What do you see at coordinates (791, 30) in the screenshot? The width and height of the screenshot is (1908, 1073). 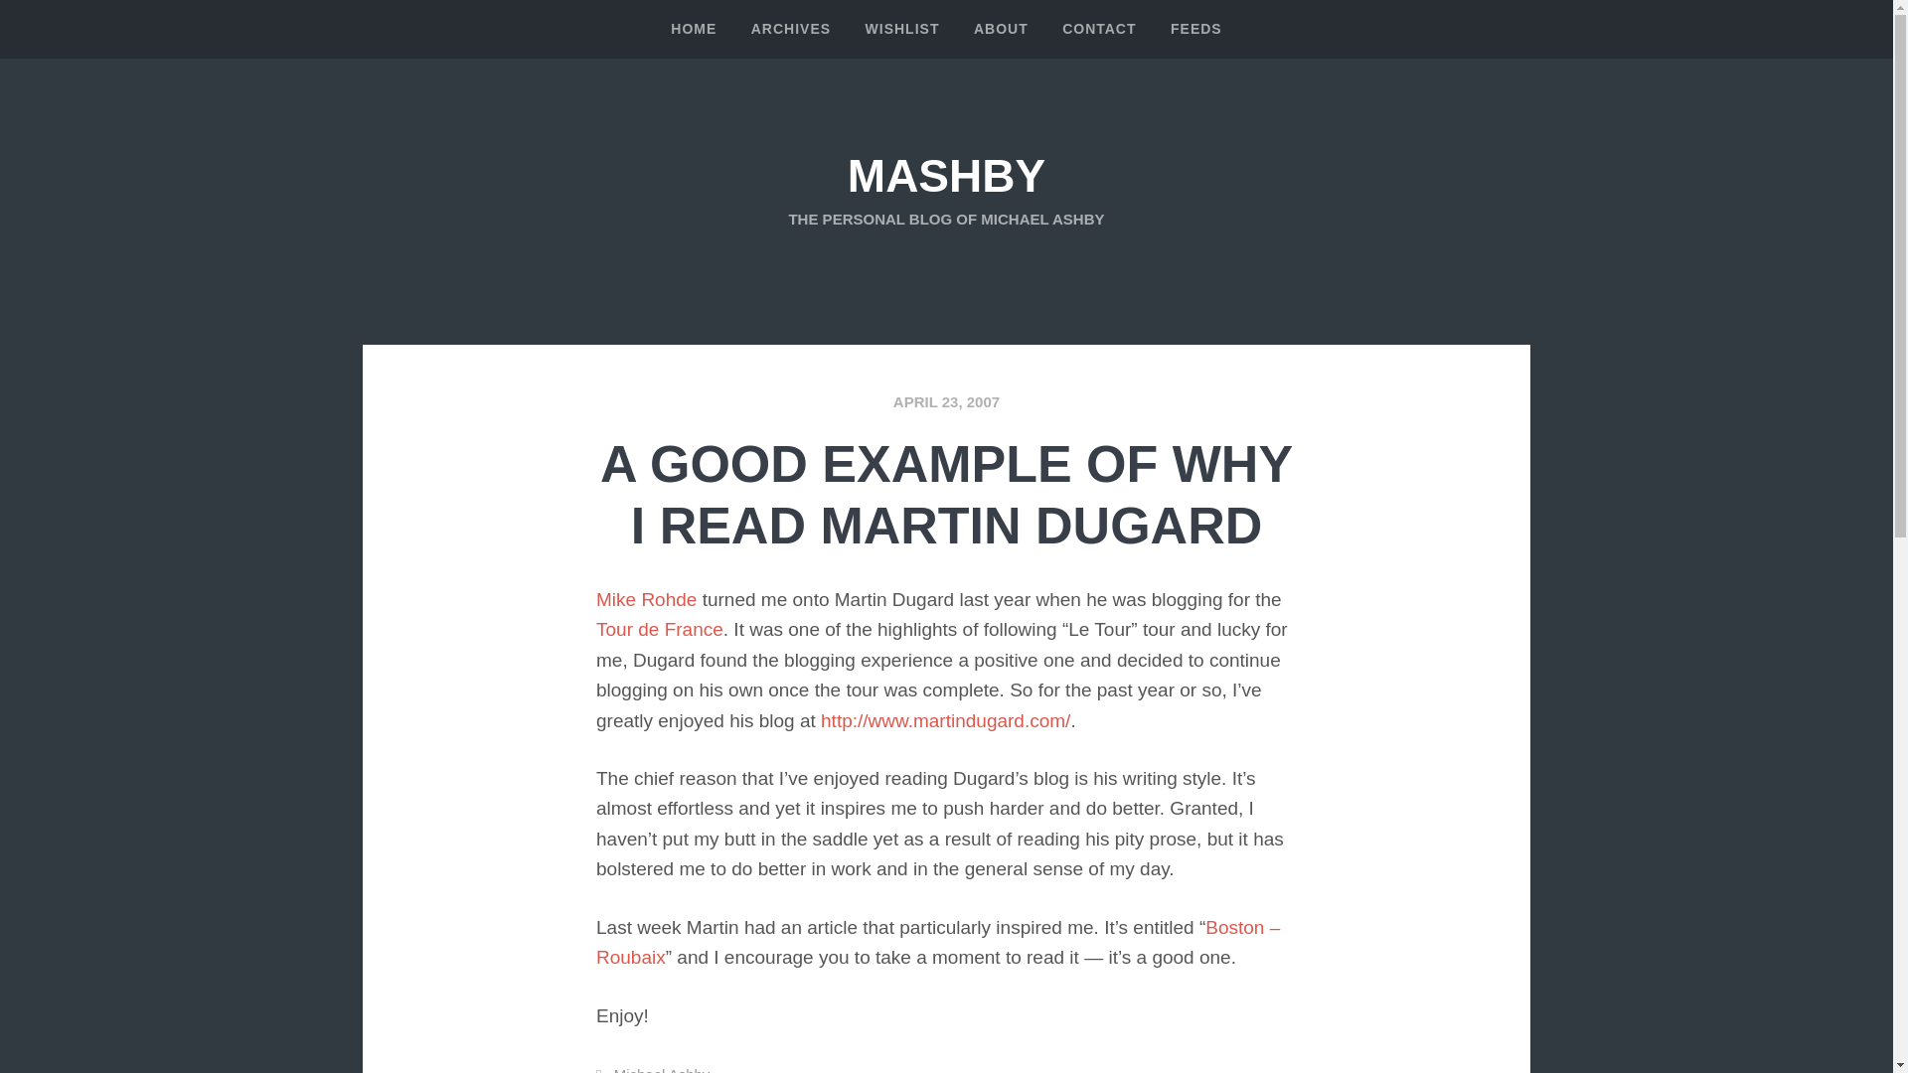 I see `ARCHIVES` at bounding box center [791, 30].